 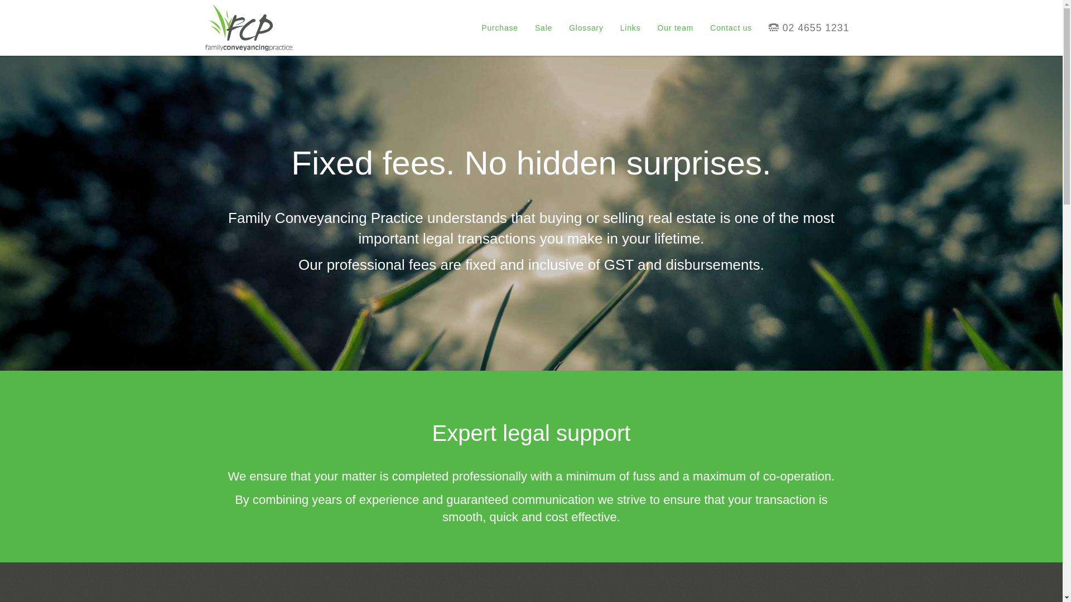 I want to click on Sale, so click(x=543, y=28).